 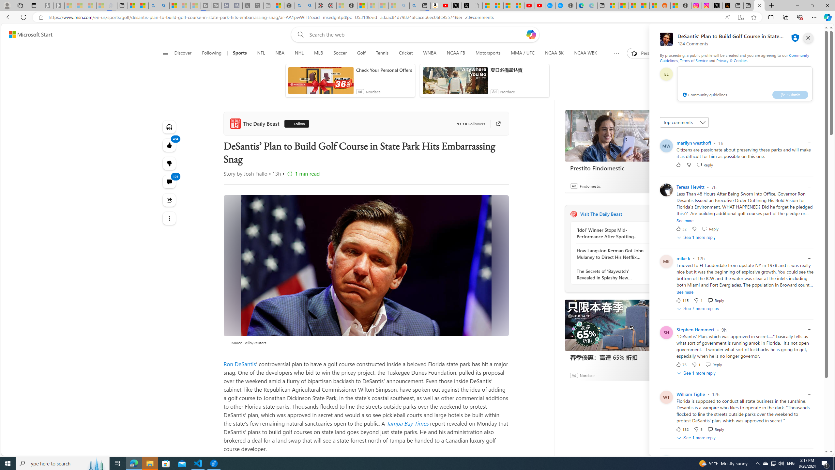 What do you see at coordinates (573, 214) in the screenshot?
I see `The Daily Beast` at bounding box center [573, 214].